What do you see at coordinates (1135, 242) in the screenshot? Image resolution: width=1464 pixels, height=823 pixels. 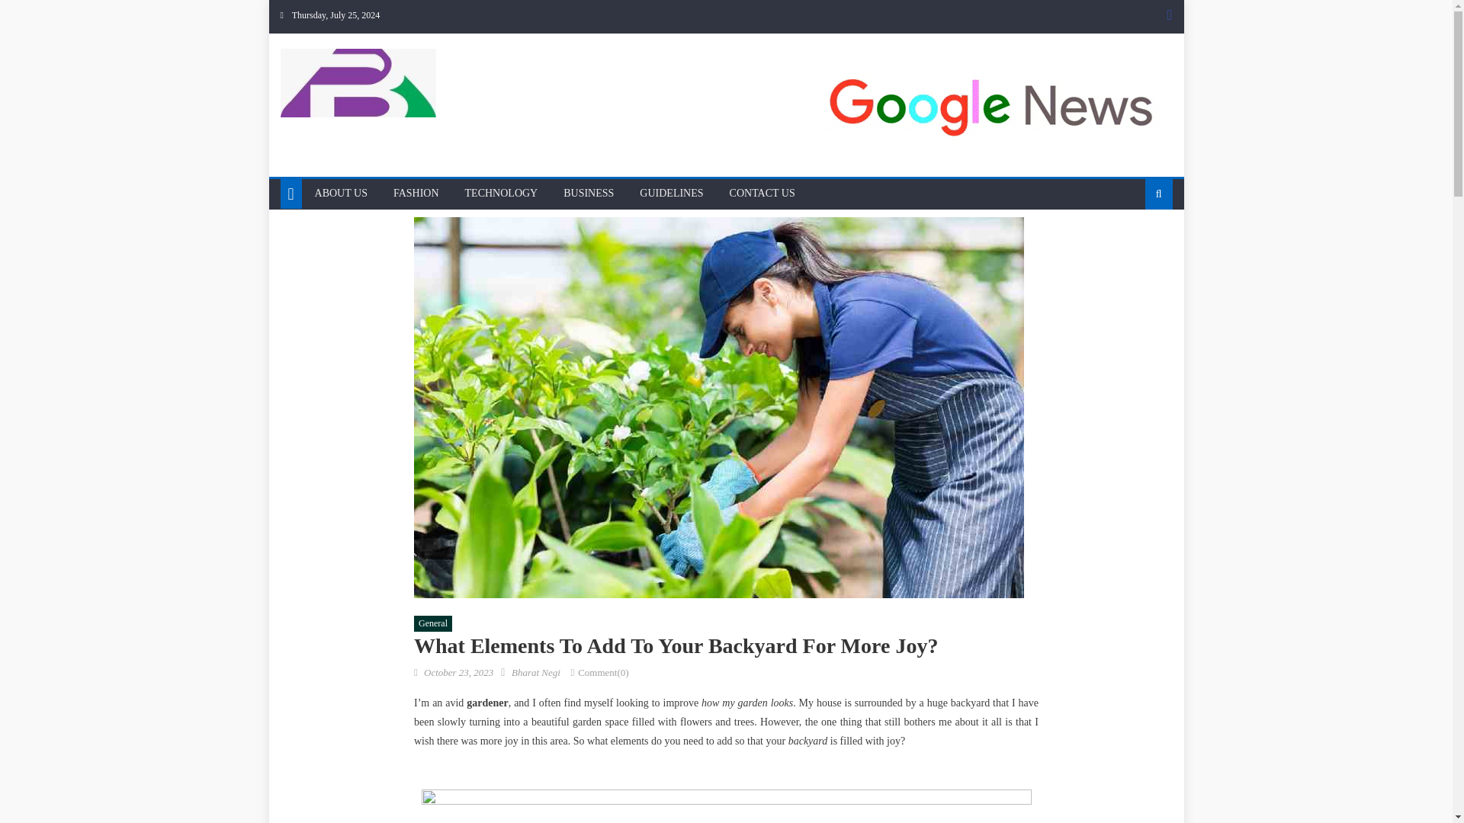 I see `Search` at bounding box center [1135, 242].